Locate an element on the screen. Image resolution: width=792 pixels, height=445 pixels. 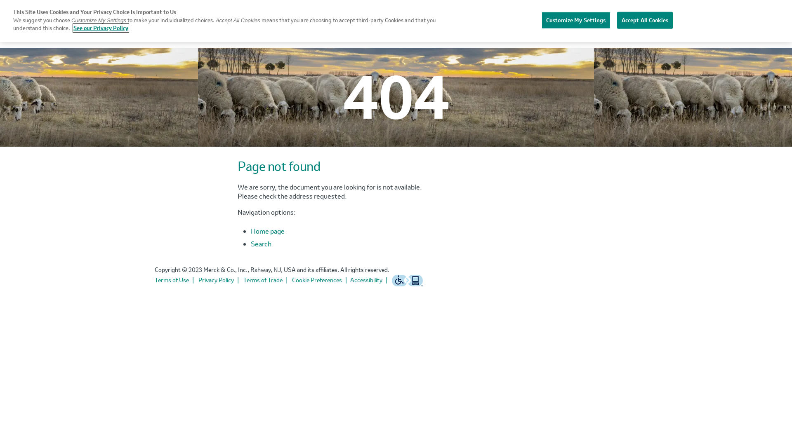
Cookie Preferences is located at coordinates (321, 280).